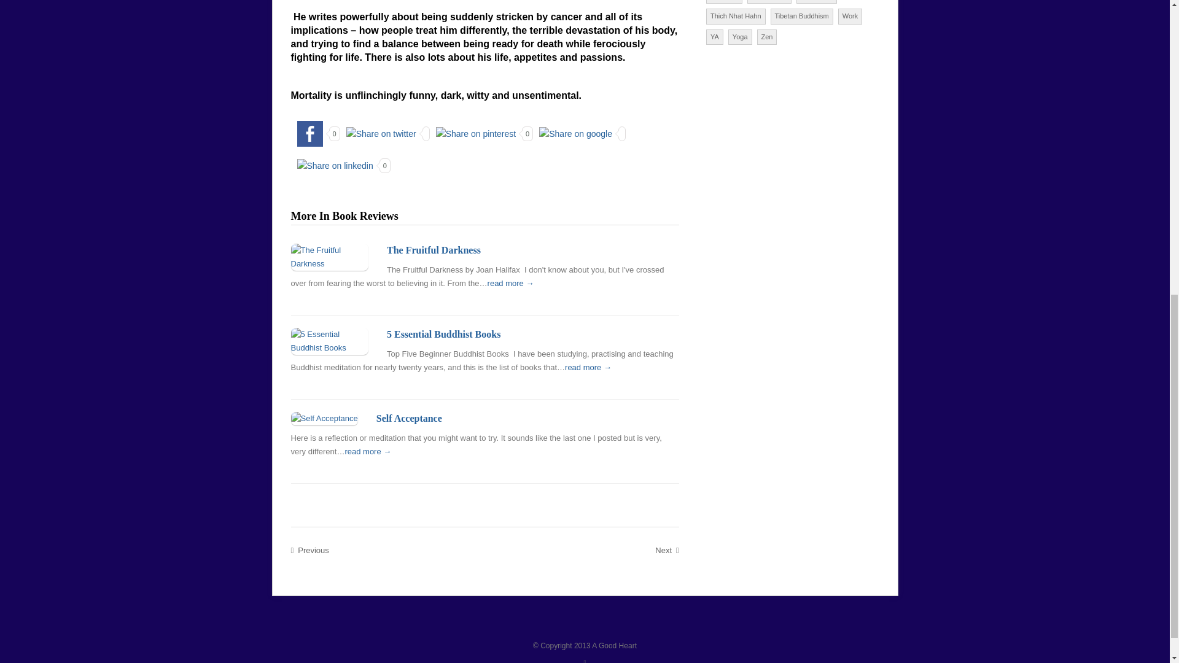  Describe the element at coordinates (476, 133) in the screenshot. I see `pinterest` at that location.